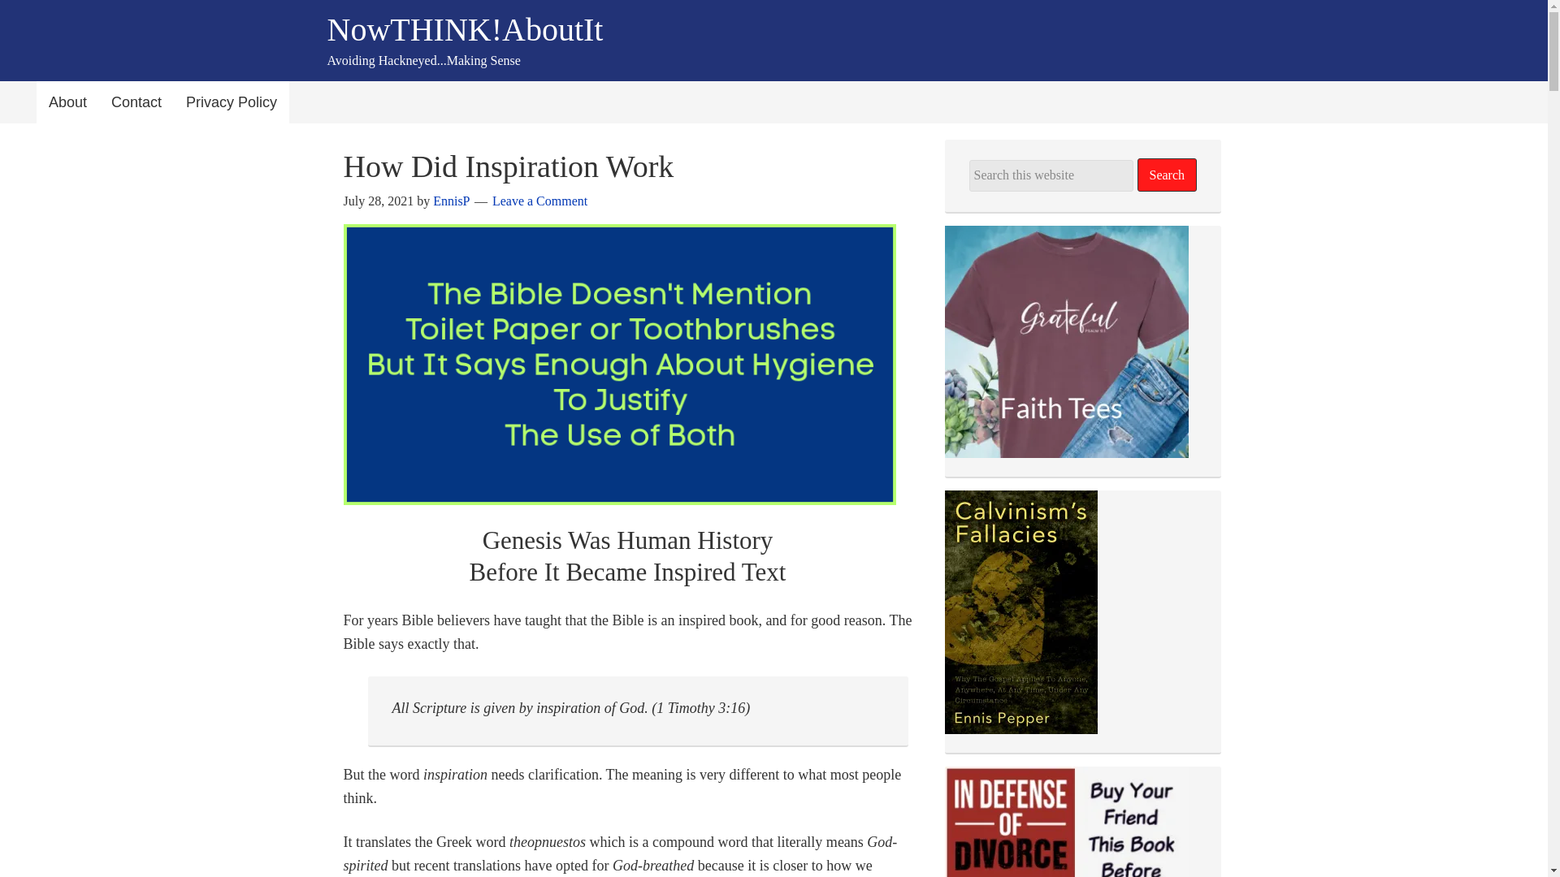 This screenshot has height=877, width=1560. I want to click on About, so click(67, 102).